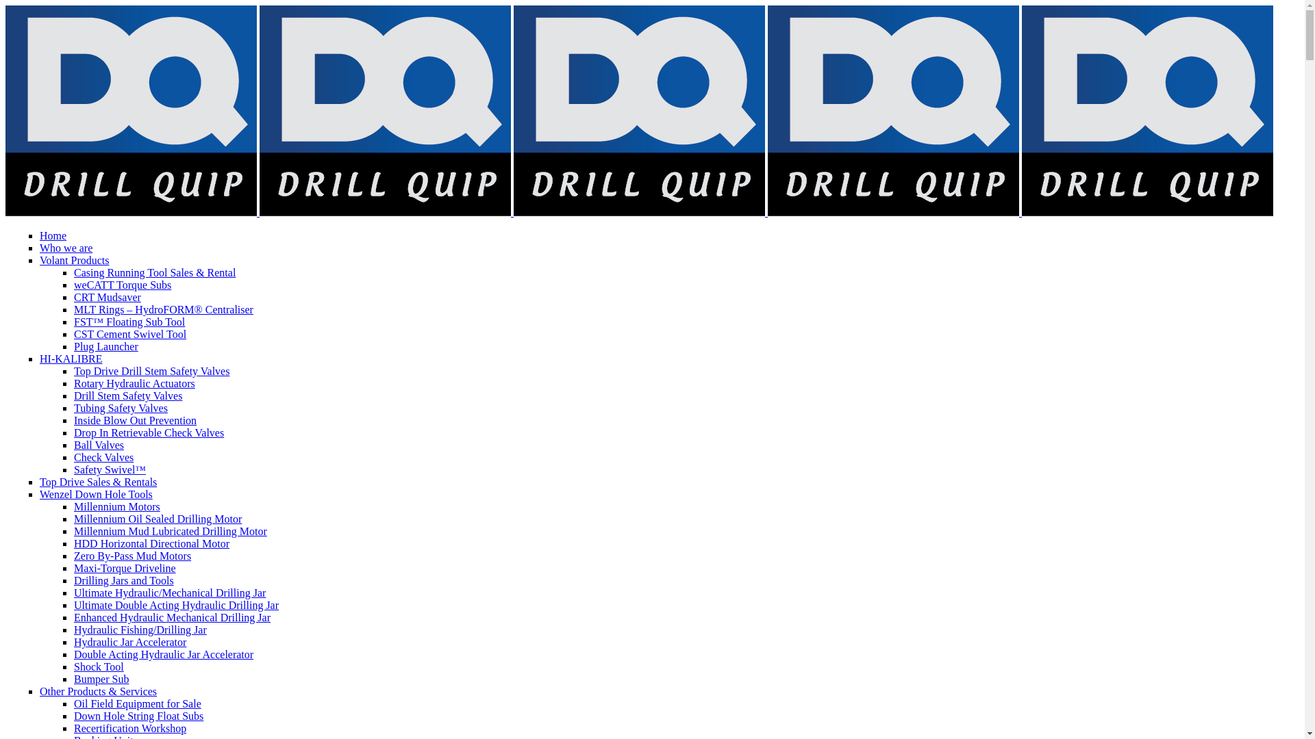 Image resolution: width=1315 pixels, height=739 pixels. What do you see at coordinates (101, 679) in the screenshot?
I see `Bumper Sub` at bounding box center [101, 679].